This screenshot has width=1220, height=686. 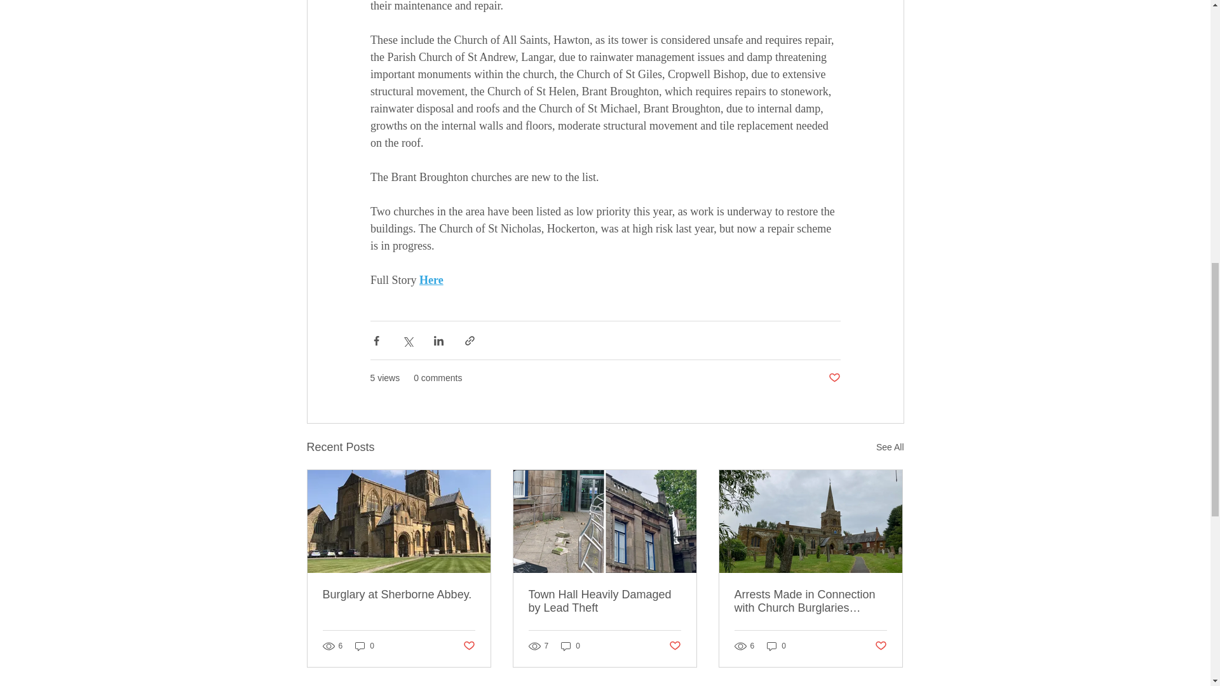 What do you see at coordinates (431, 279) in the screenshot?
I see `Here` at bounding box center [431, 279].